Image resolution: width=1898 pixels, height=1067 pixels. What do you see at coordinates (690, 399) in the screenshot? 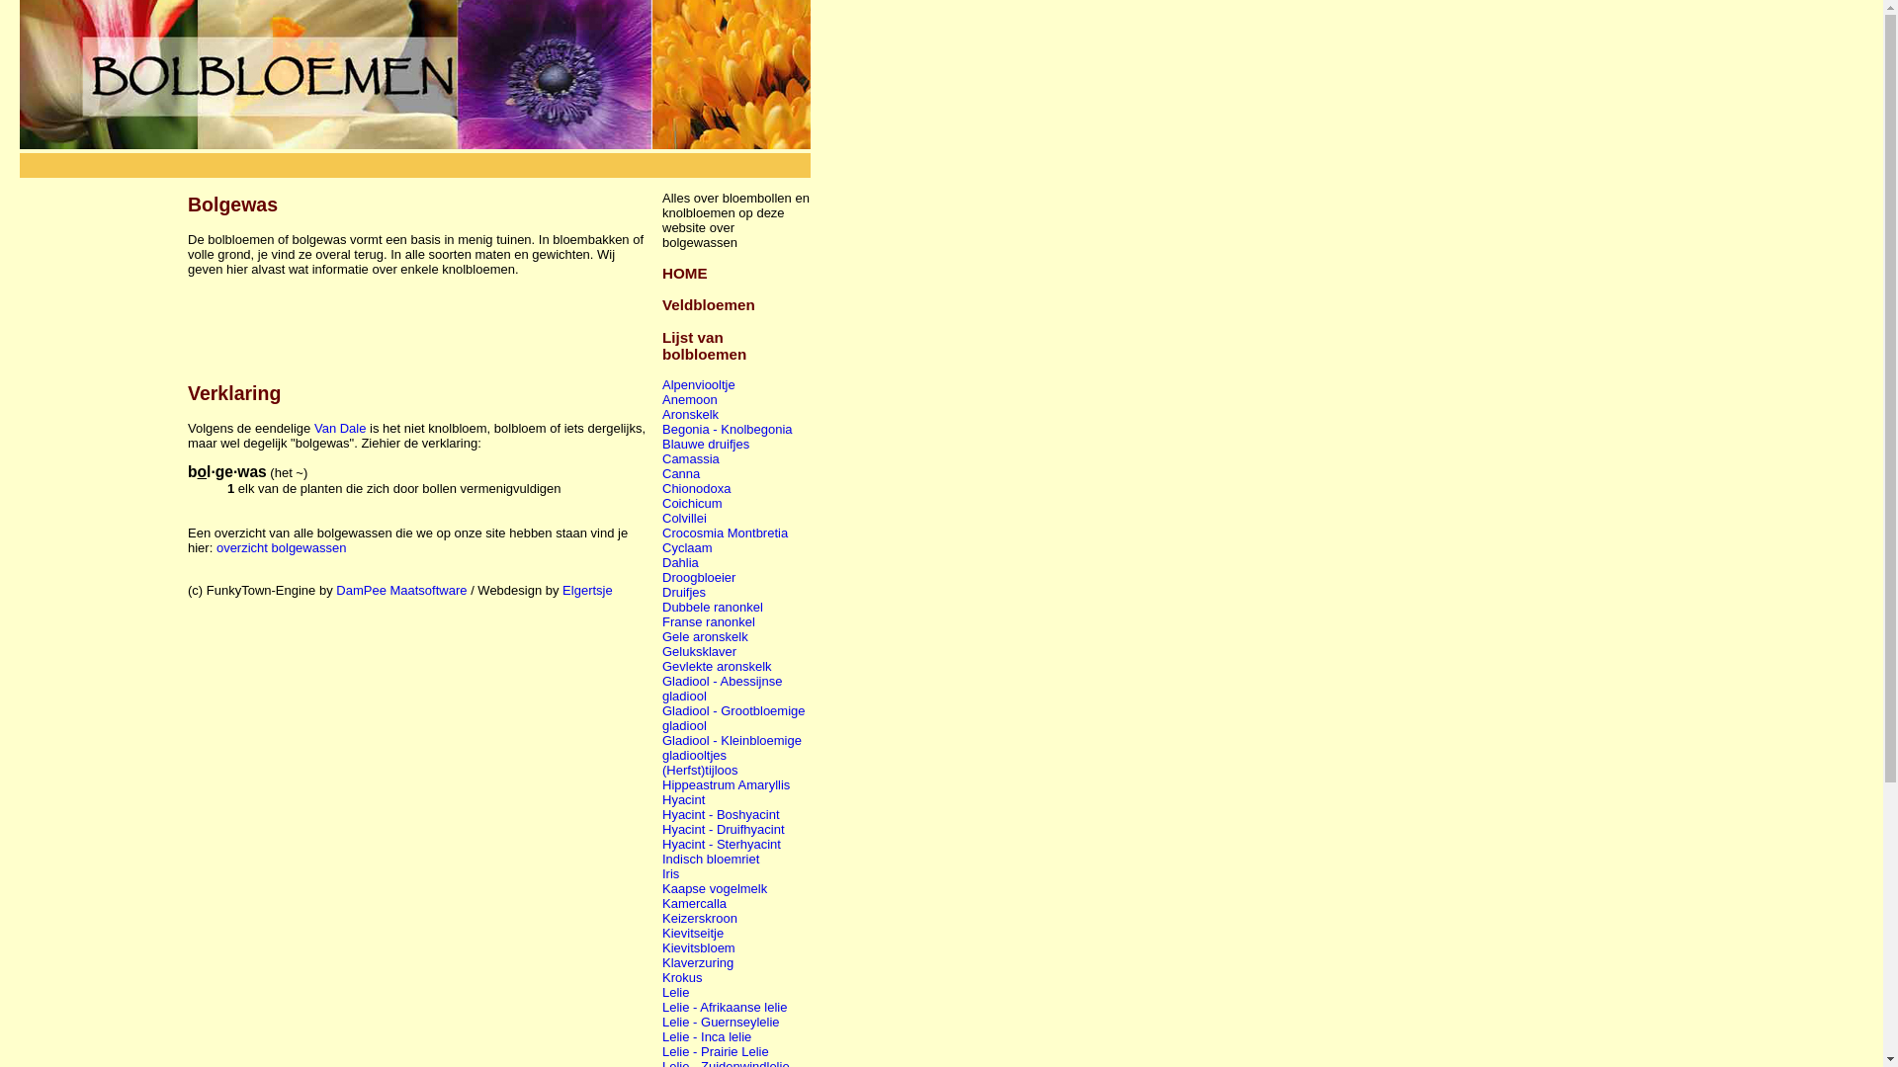
I see `Anemoon` at bounding box center [690, 399].